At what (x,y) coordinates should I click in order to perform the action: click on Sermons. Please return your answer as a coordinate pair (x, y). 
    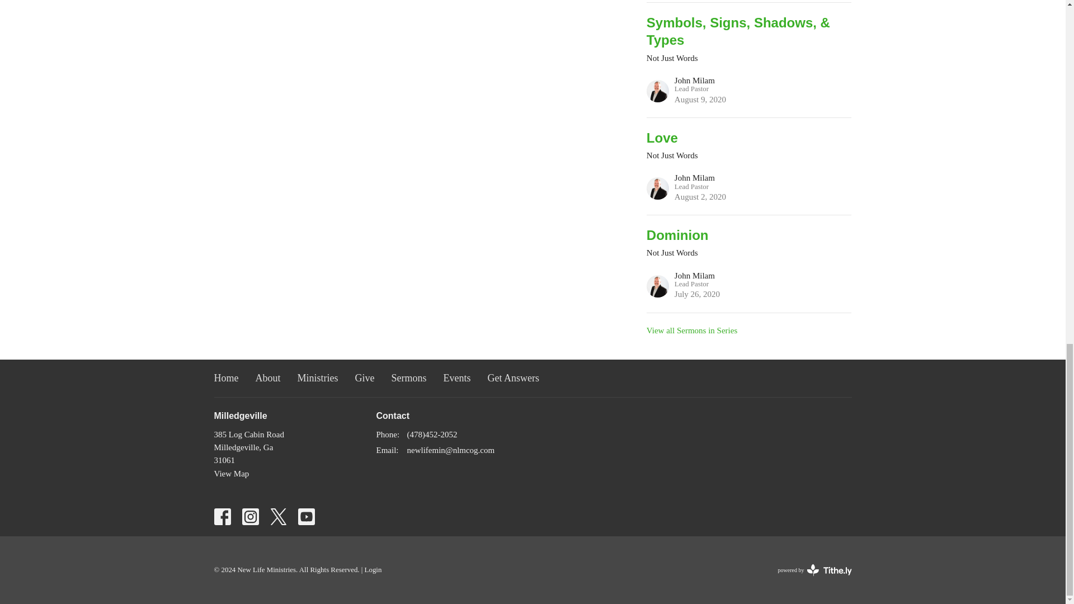
    Looking at the image, I should click on (409, 379).